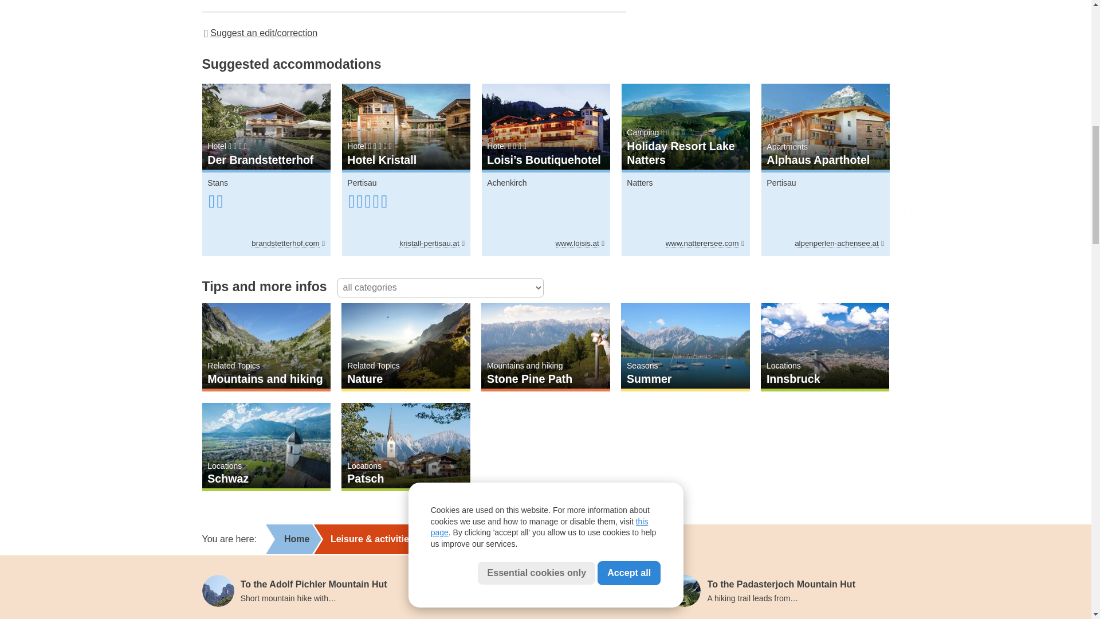 This screenshot has height=619, width=1100. Describe the element at coordinates (218, 183) in the screenshot. I see `Information about Stans` at that location.